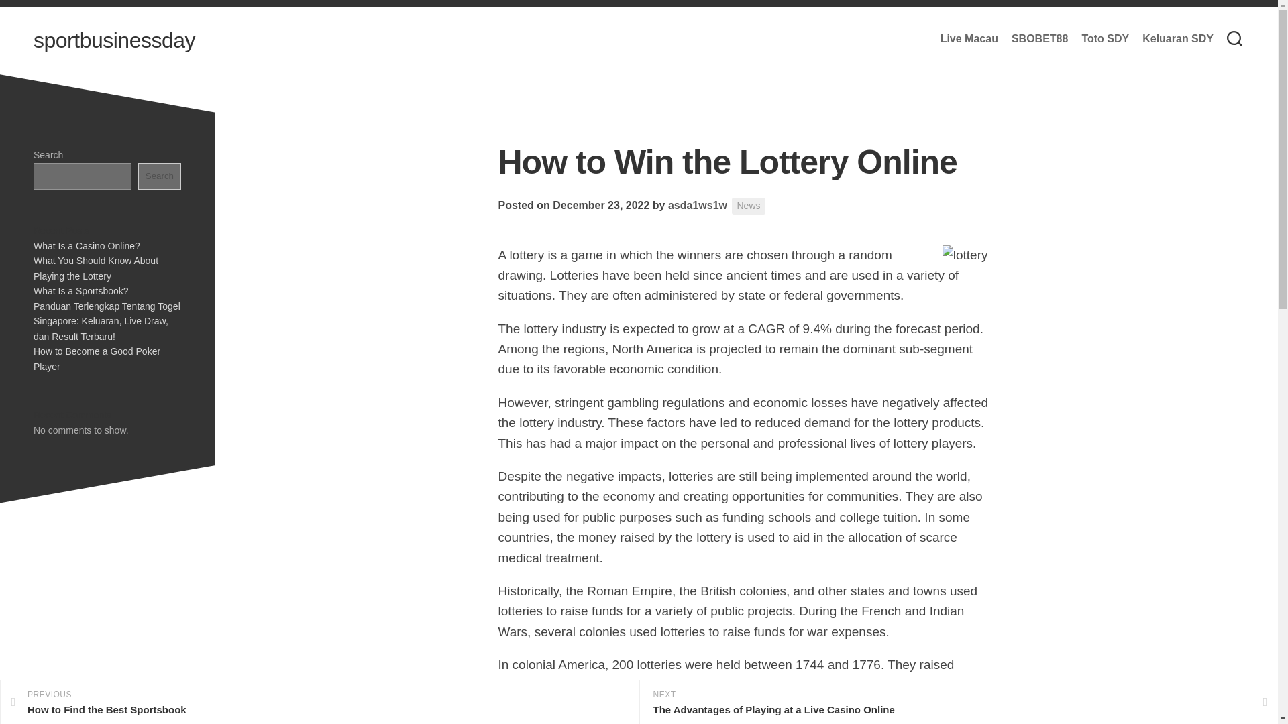  What do you see at coordinates (969, 39) in the screenshot?
I see `Search` at bounding box center [969, 39].